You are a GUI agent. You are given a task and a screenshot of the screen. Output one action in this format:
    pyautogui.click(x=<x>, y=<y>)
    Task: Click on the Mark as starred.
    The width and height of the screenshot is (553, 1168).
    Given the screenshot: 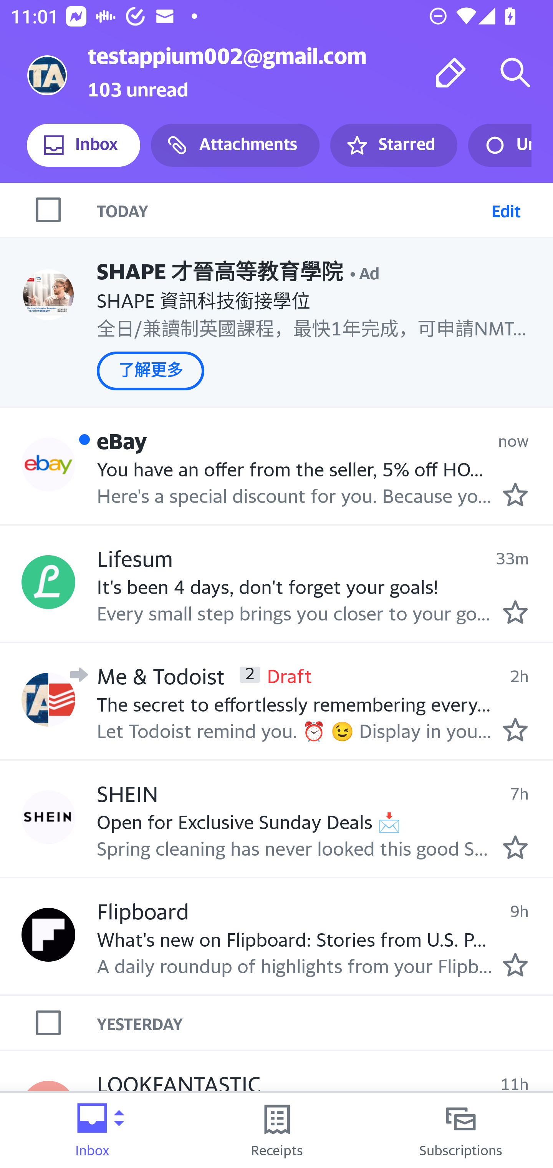 What is the action you would take?
    pyautogui.click(x=515, y=847)
    